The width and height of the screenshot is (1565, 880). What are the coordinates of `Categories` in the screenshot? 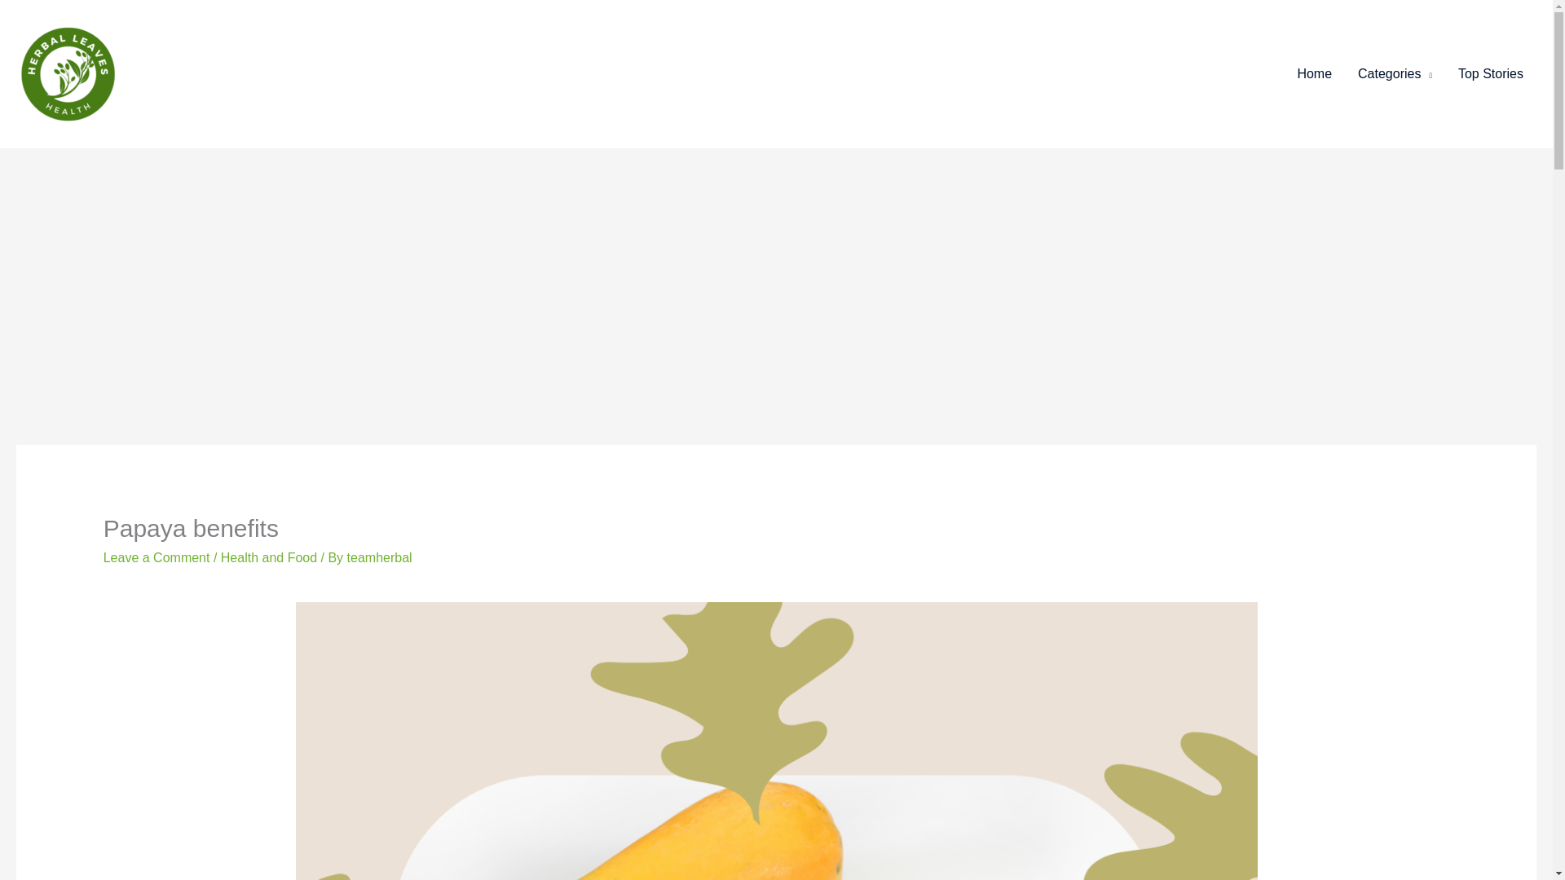 It's located at (1394, 74).